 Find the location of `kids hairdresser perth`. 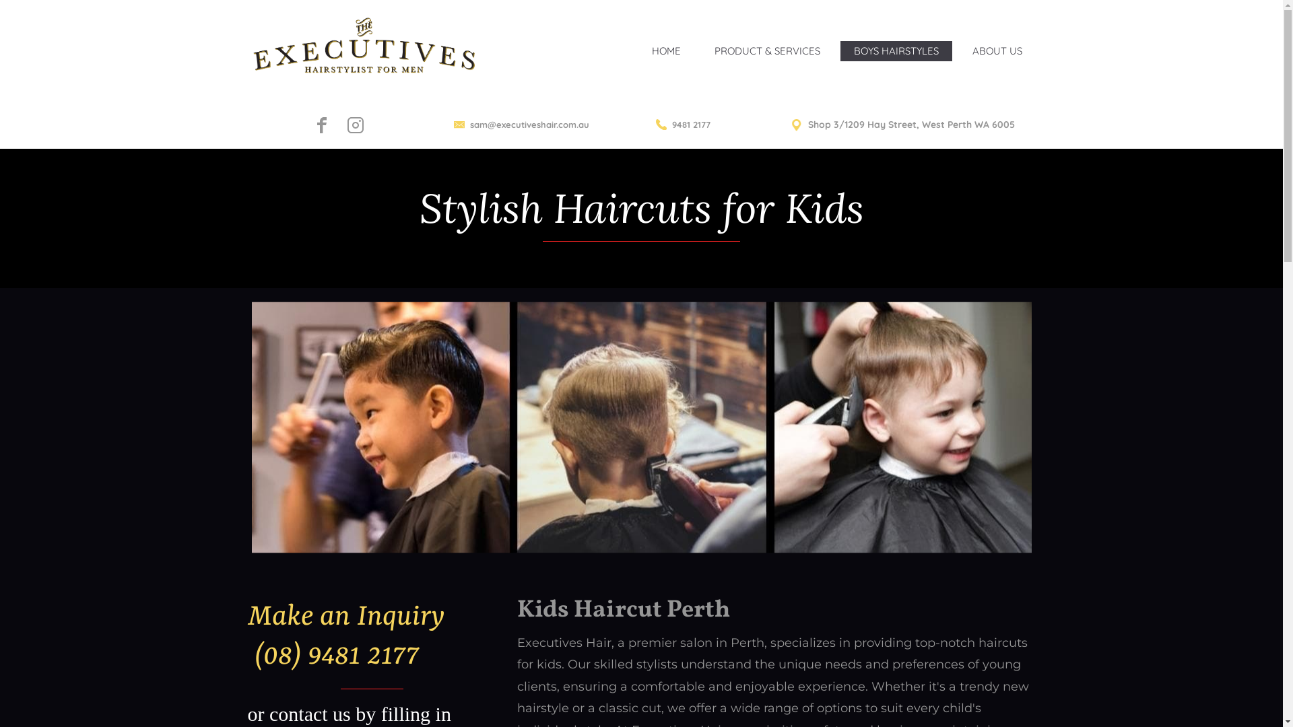

kids hairdresser perth is located at coordinates (642, 427).